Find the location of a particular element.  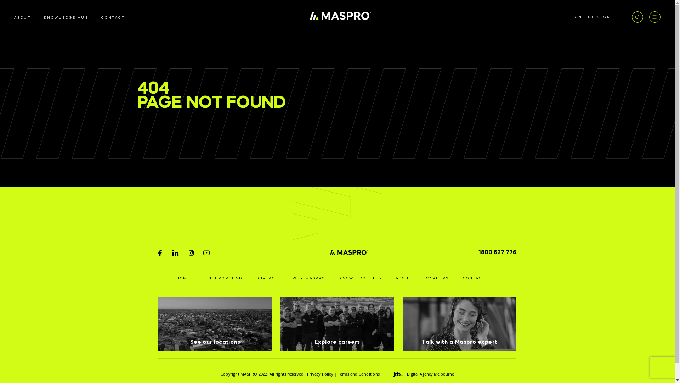

SURFACE is located at coordinates (267, 278).